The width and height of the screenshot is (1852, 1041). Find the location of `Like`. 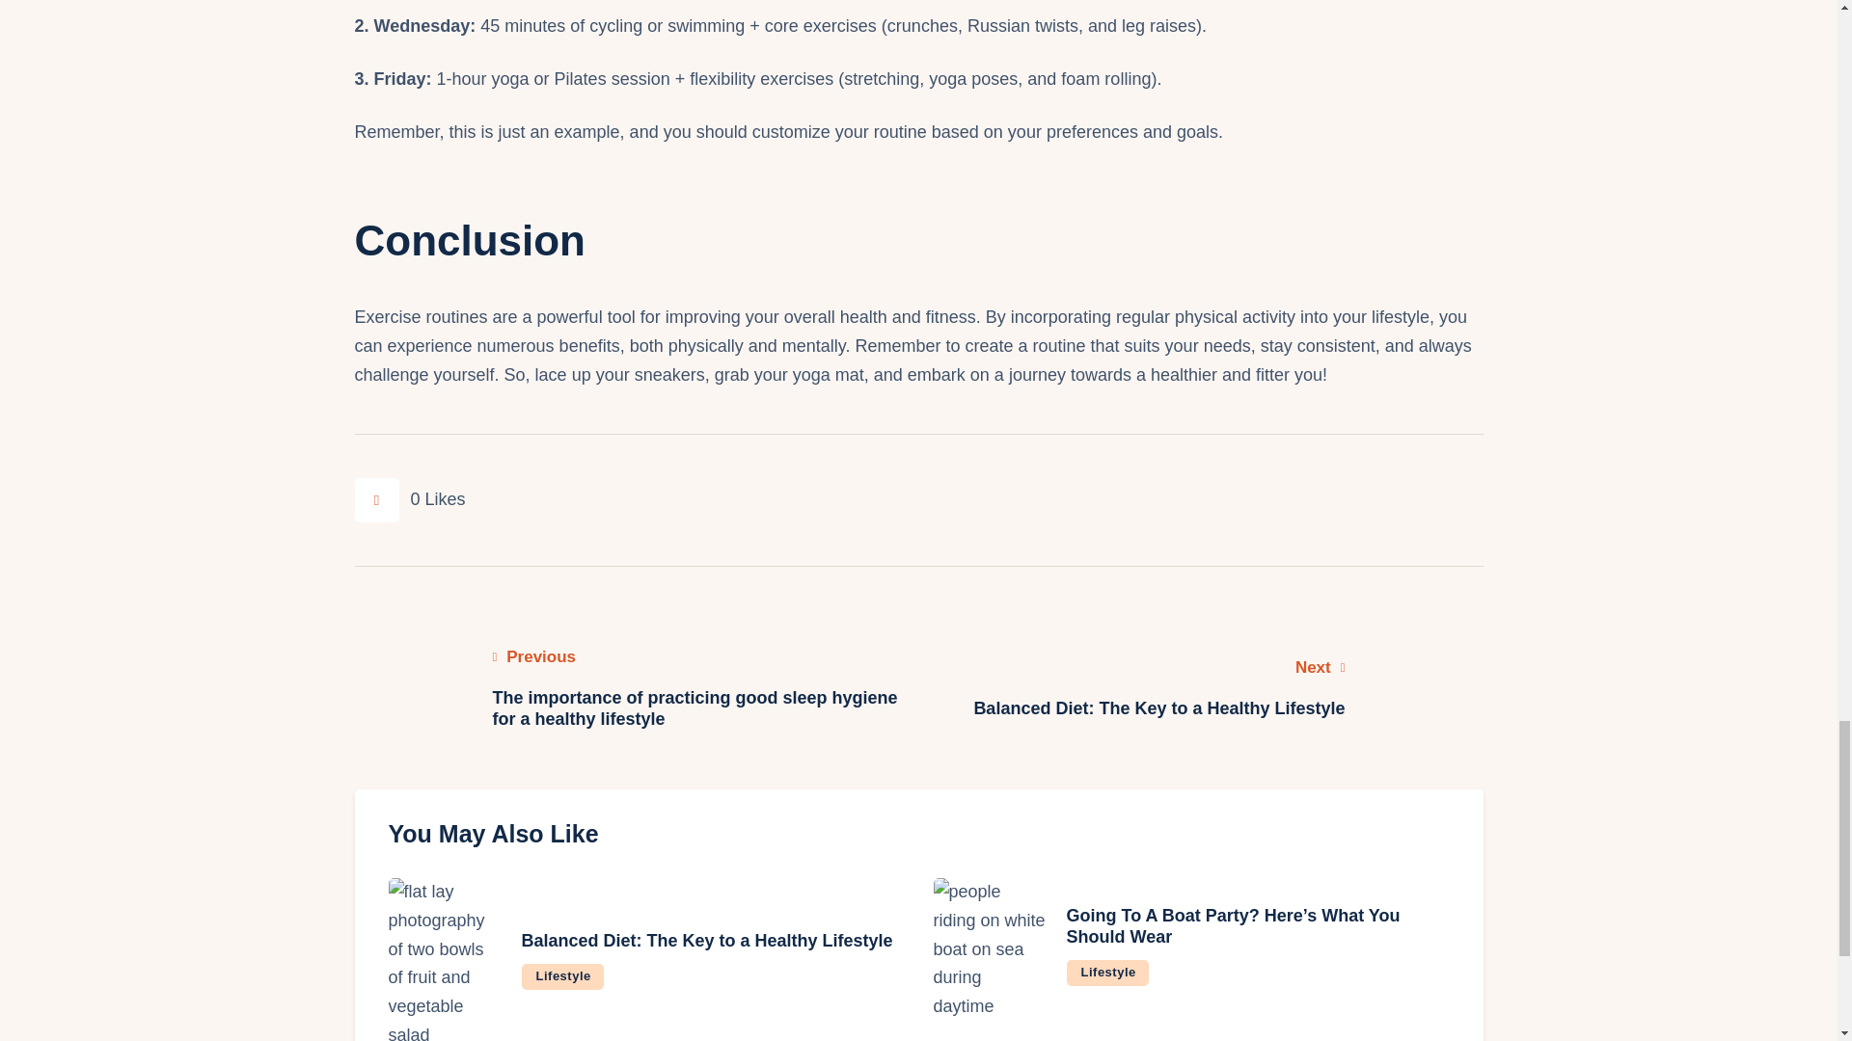

Like is located at coordinates (706, 941).